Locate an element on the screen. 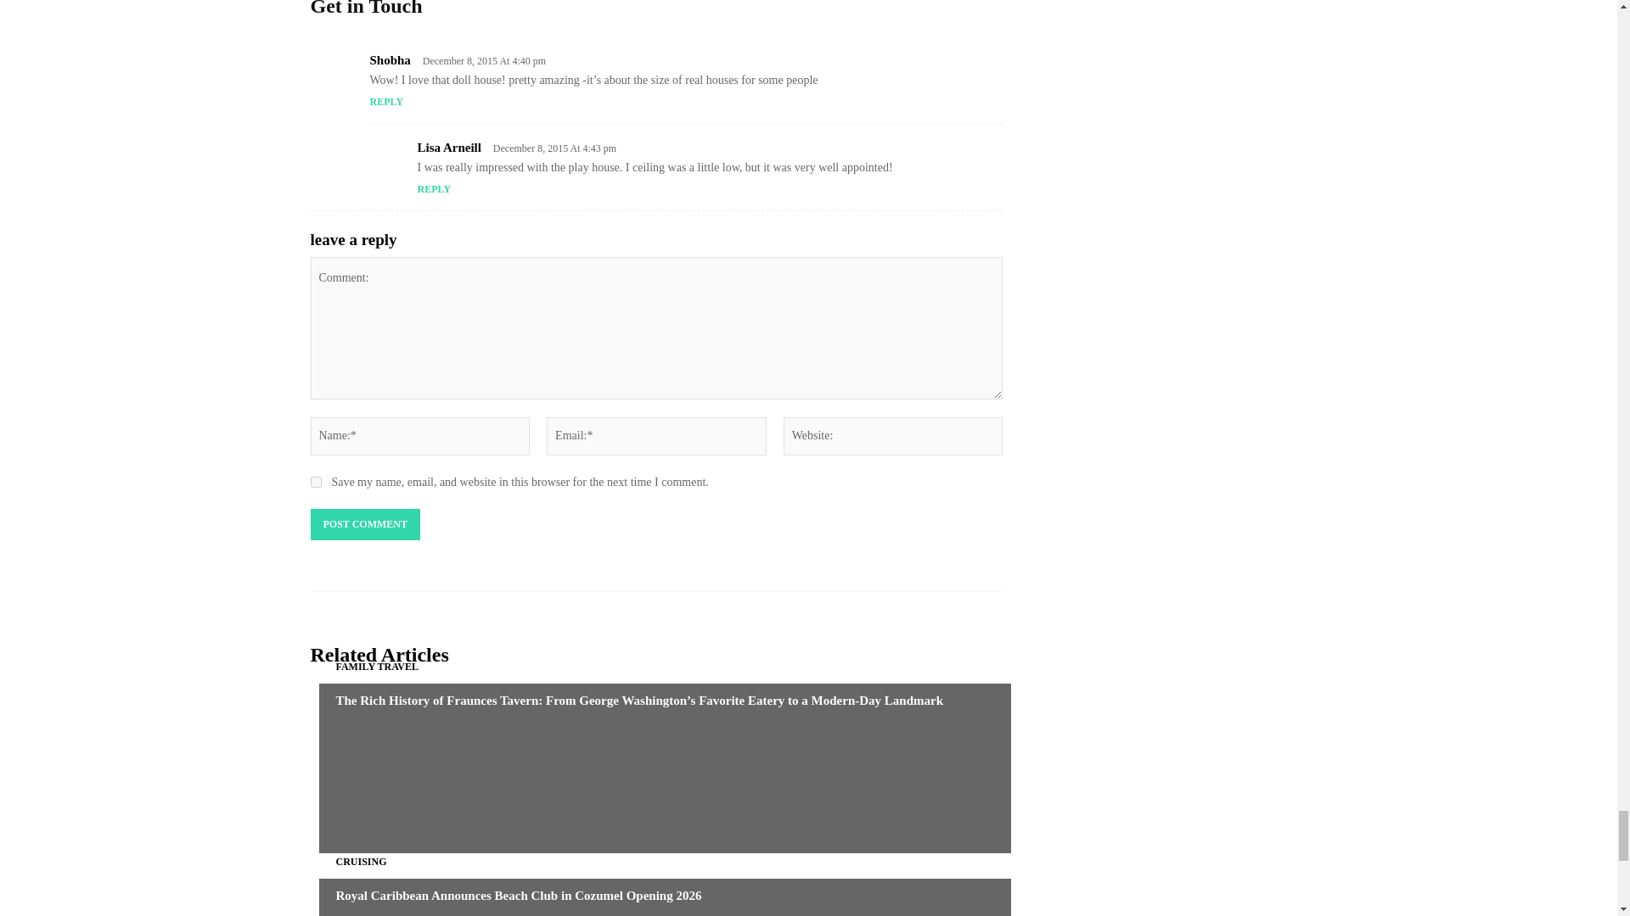  Post Comment is located at coordinates (365, 525).